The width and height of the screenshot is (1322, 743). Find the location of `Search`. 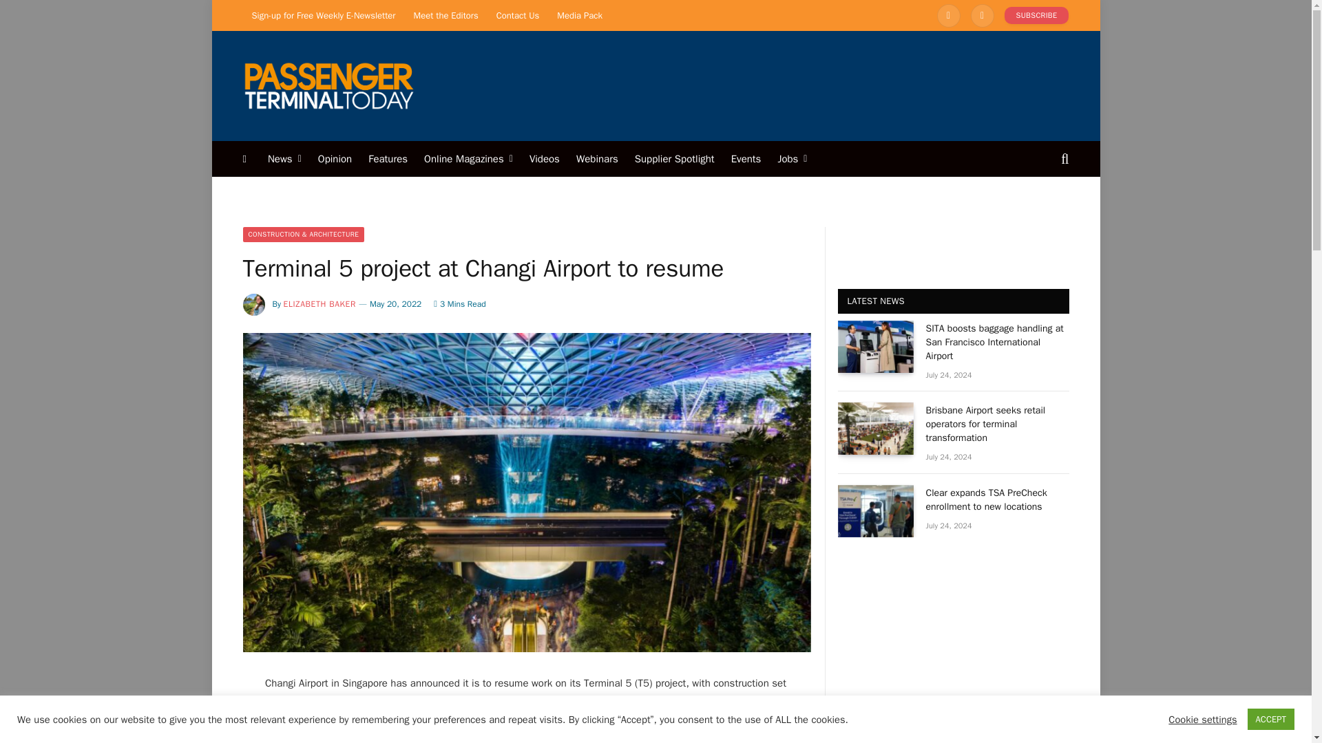

Search is located at coordinates (1063, 158).